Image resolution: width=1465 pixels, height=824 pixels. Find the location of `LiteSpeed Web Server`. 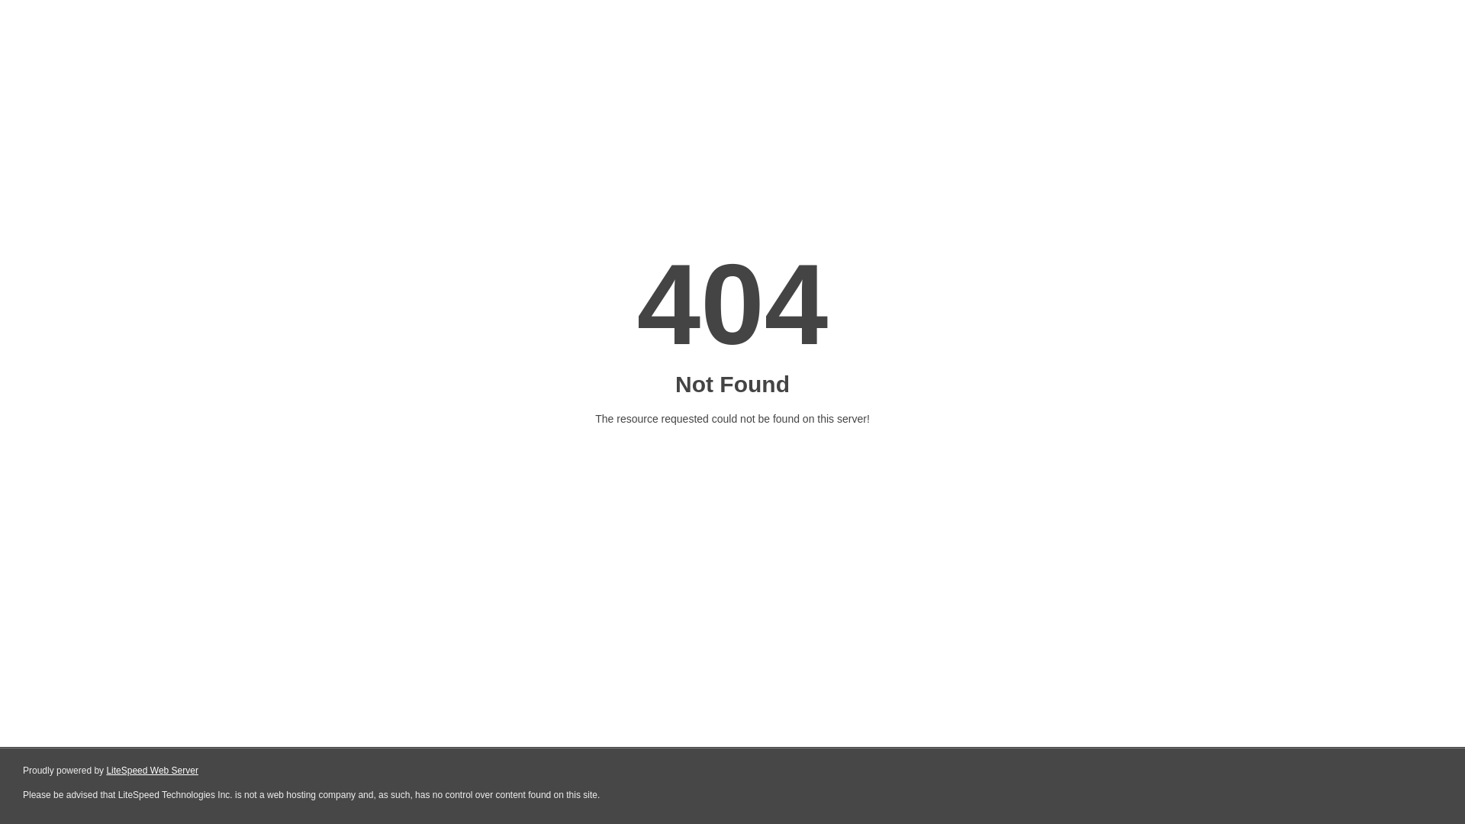

LiteSpeed Web Server is located at coordinates (153, 771).